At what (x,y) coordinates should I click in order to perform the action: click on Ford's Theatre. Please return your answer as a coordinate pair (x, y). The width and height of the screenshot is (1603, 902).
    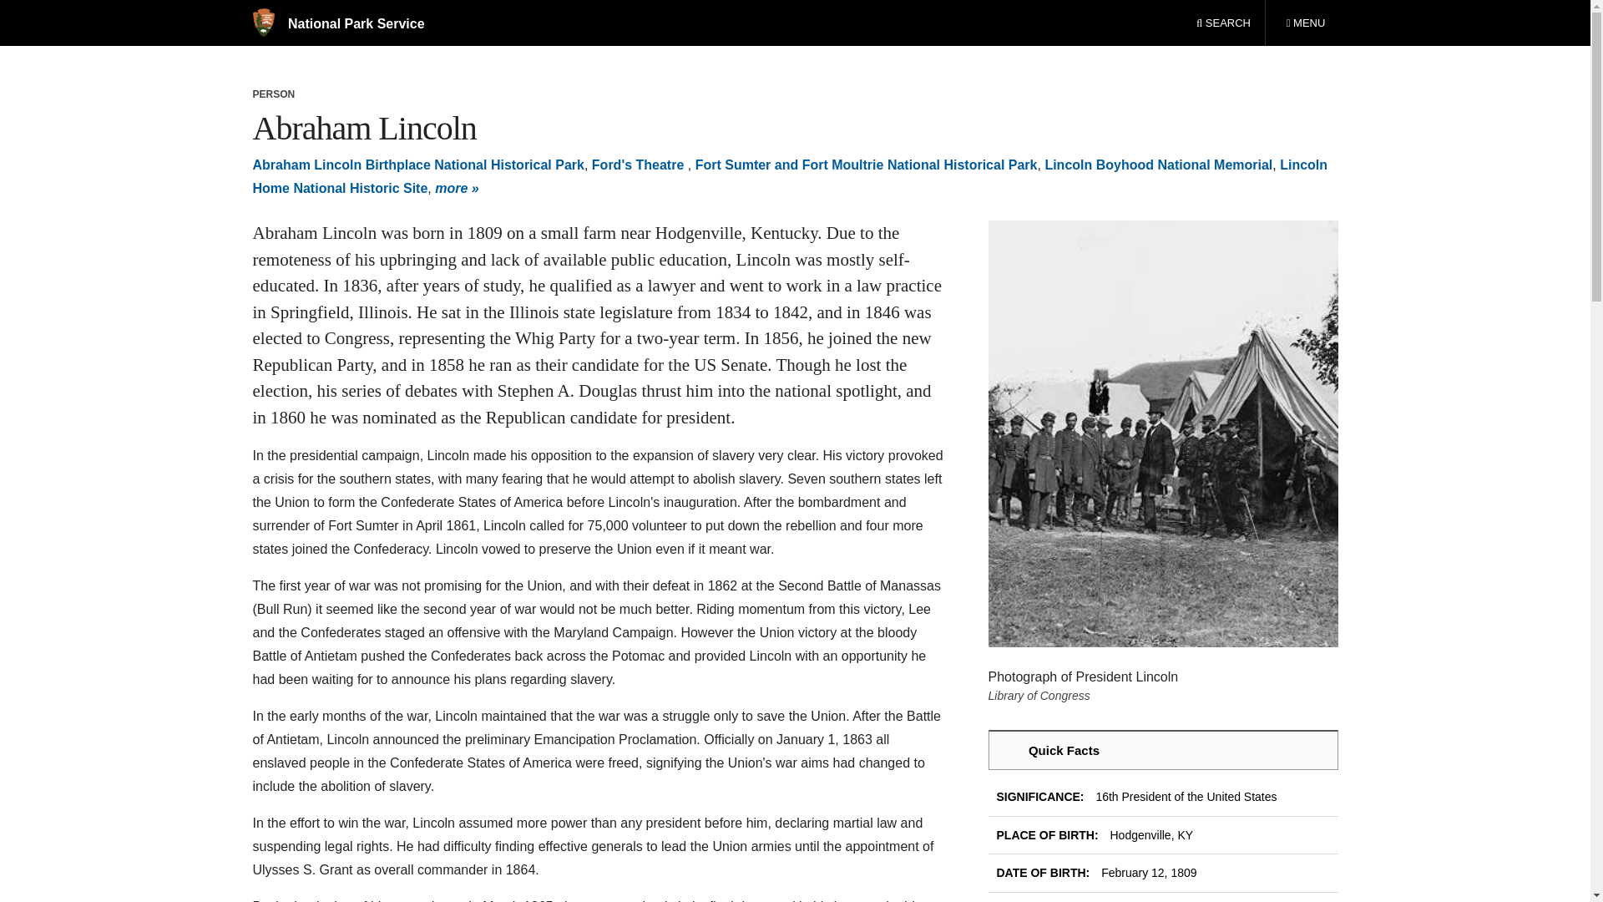
    Looking at the image, I should click on (640, 165).